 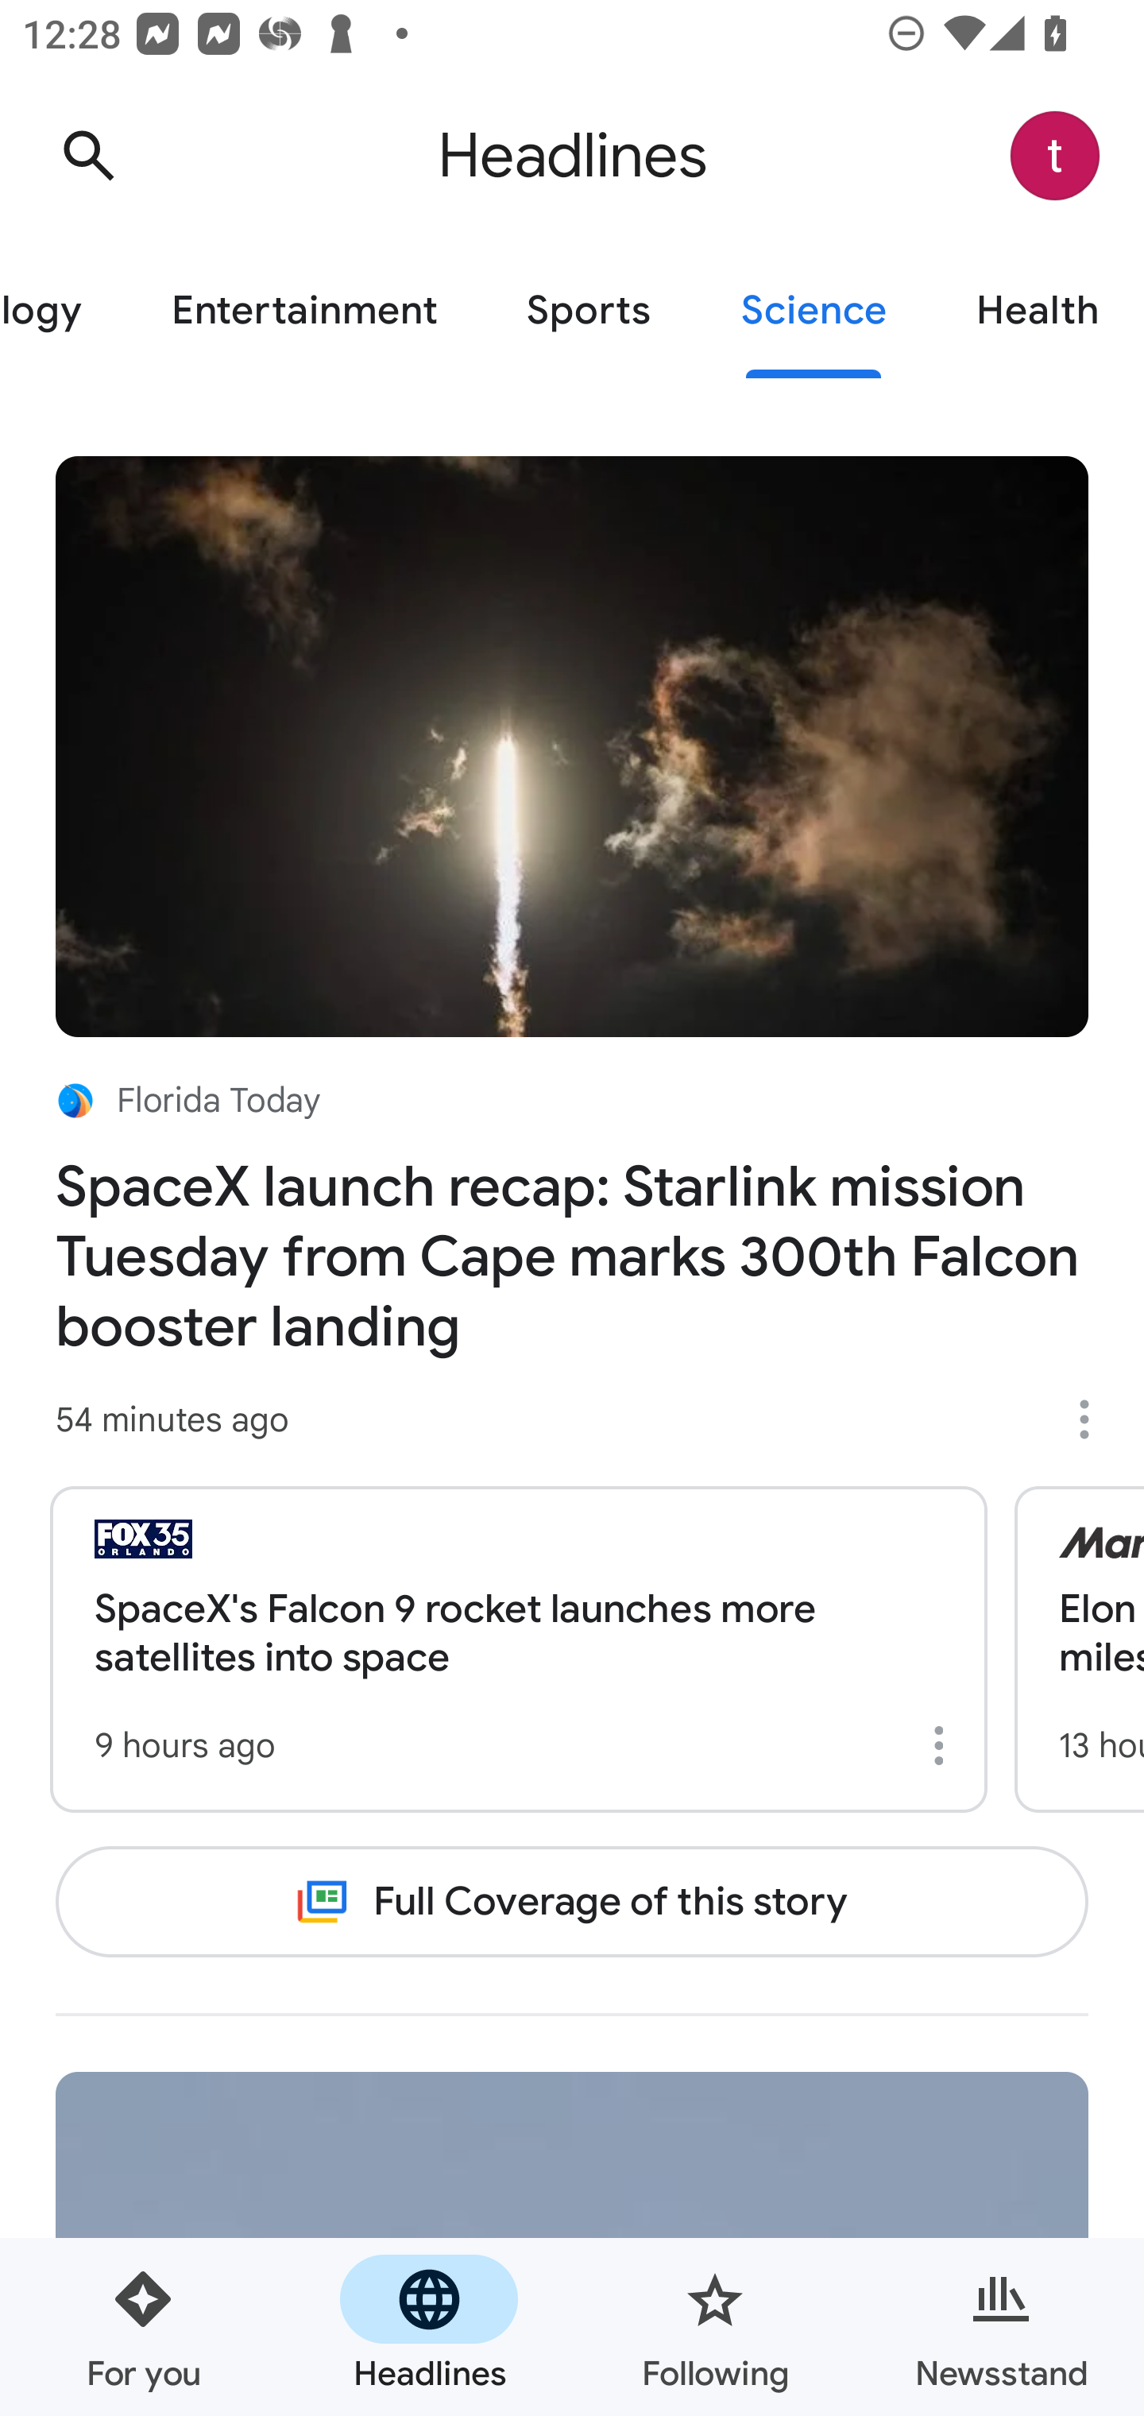 I want to click on Newsstand, so click(x=1001, y=2327).